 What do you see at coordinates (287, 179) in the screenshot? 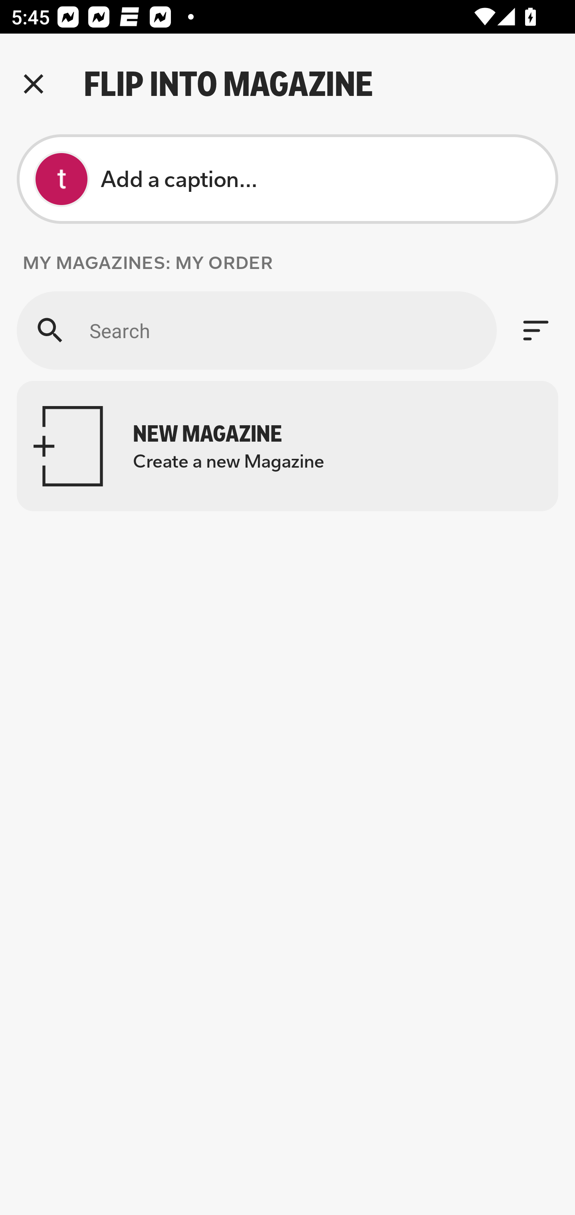
I see `test appium Add a caption…` at bounding box center [287, 179].